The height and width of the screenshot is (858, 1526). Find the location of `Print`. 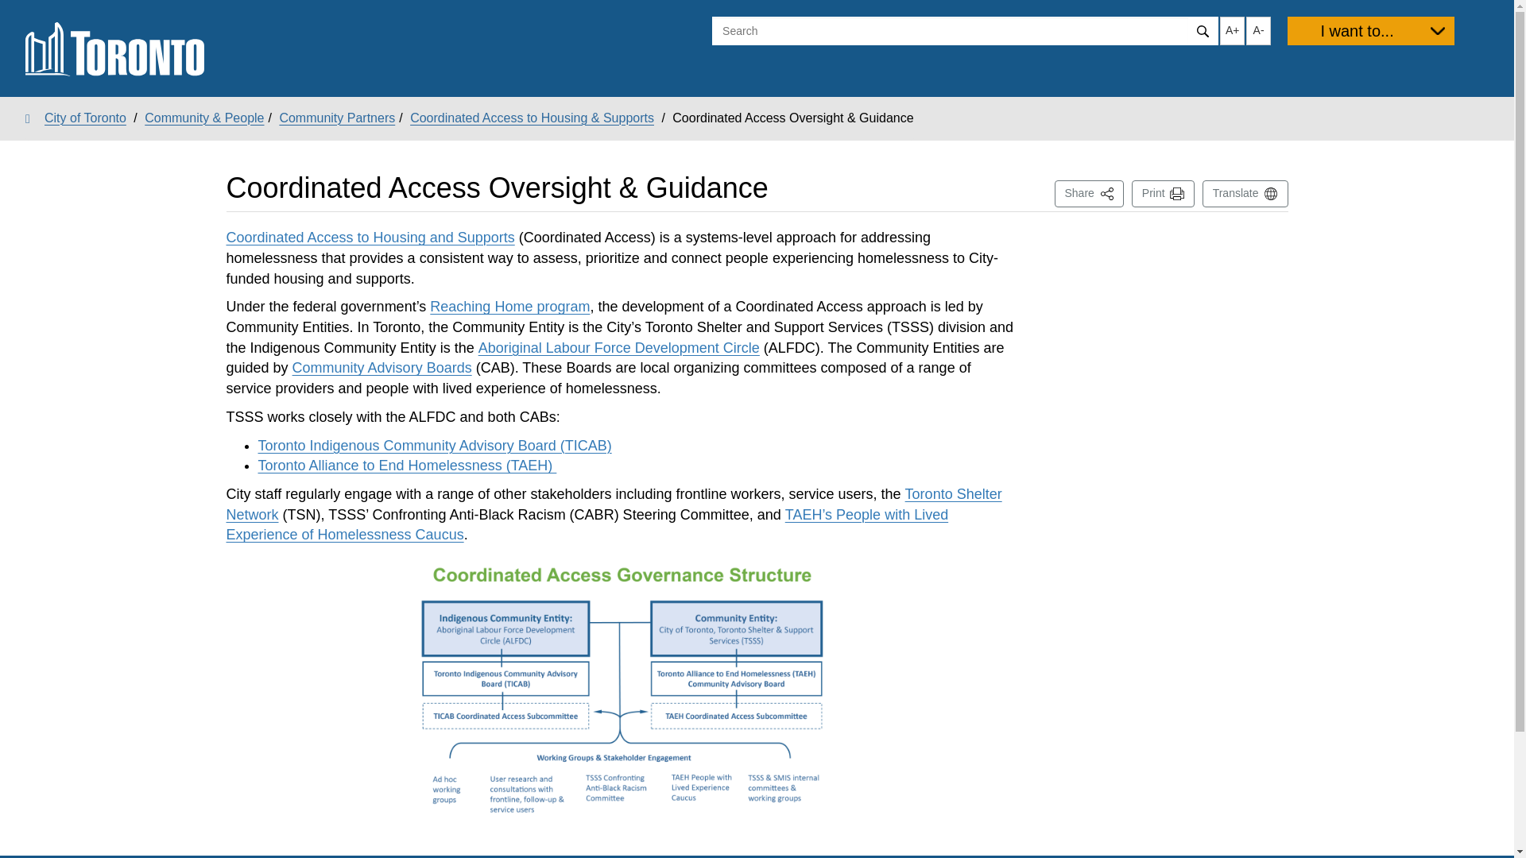

Print is located at coordinates (509, 307).